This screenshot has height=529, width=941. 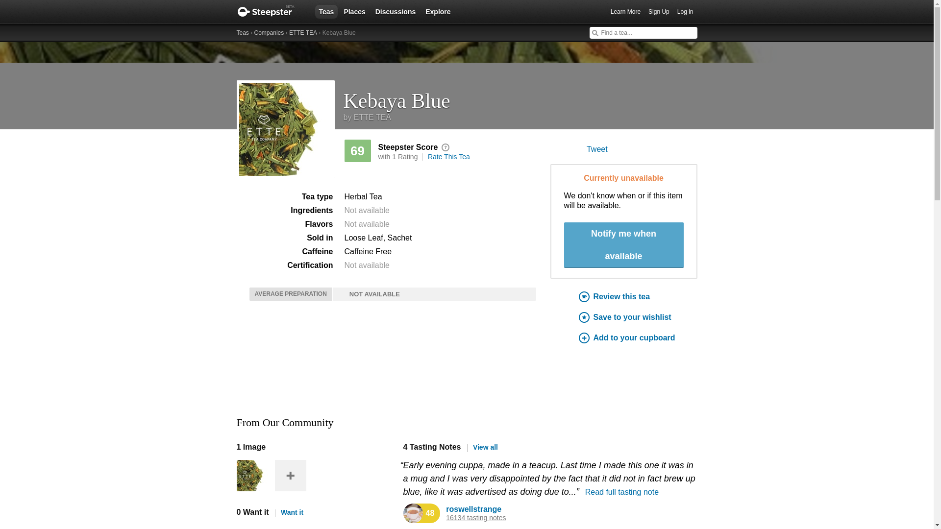 I want to click on Steepster, so click(x=271, y=12).